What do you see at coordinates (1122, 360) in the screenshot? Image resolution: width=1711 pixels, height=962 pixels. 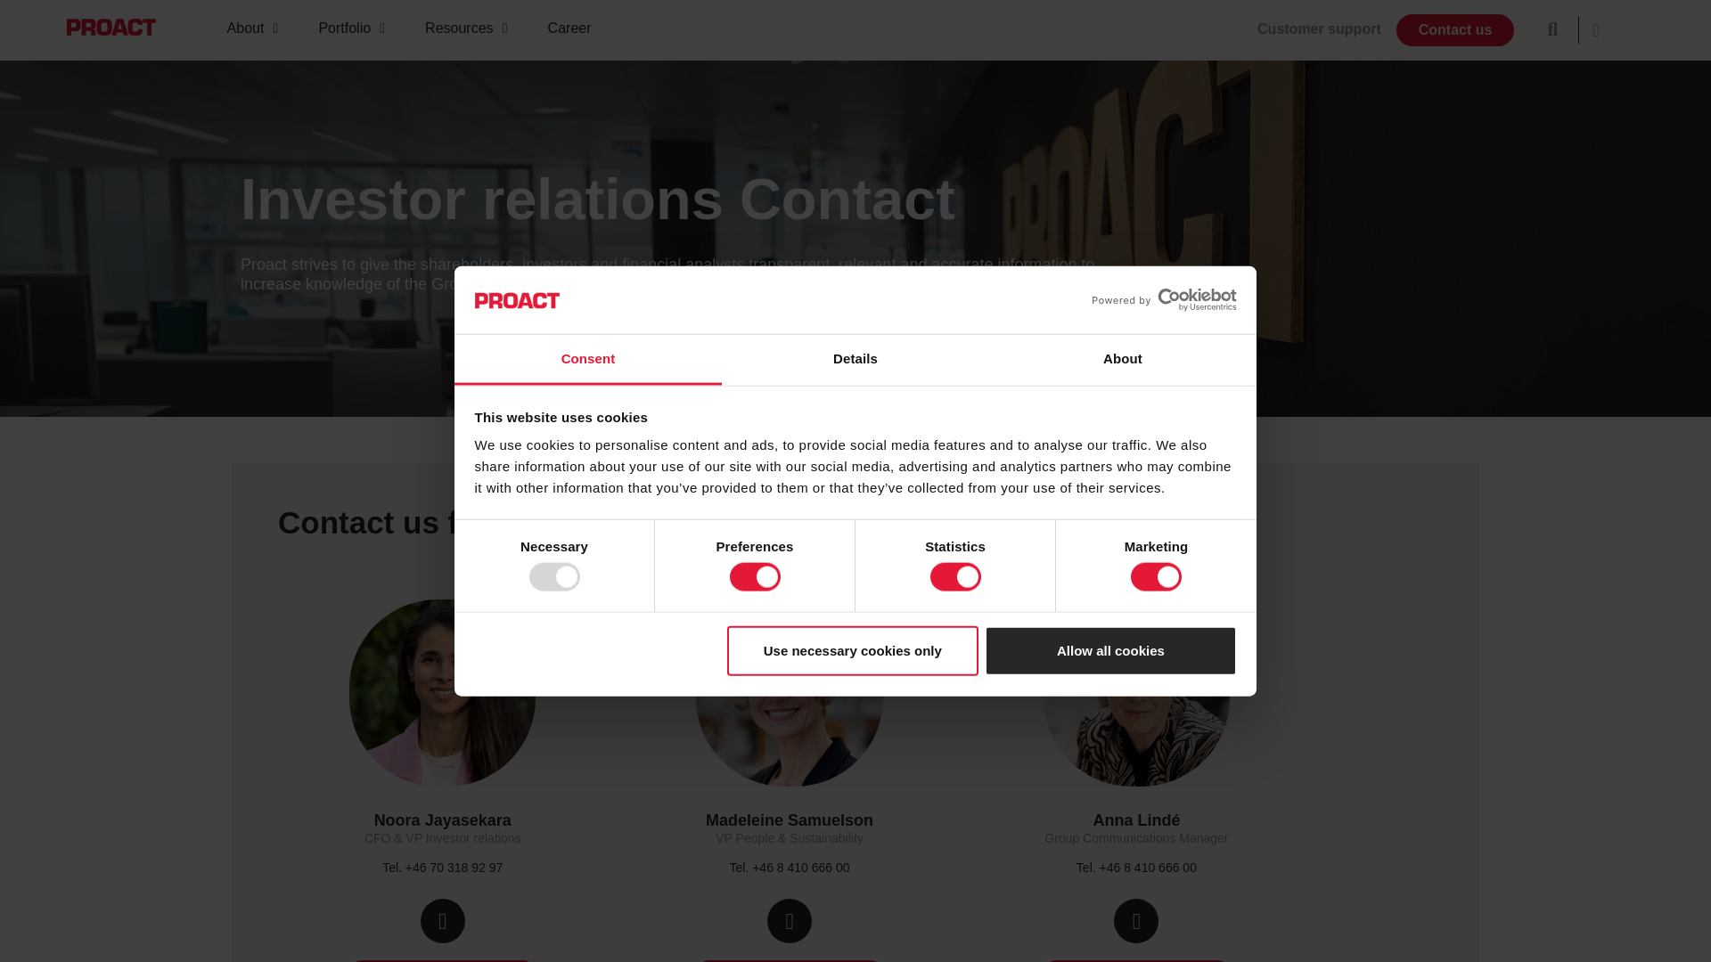 I see `About` at bounding box center [1122, 360].